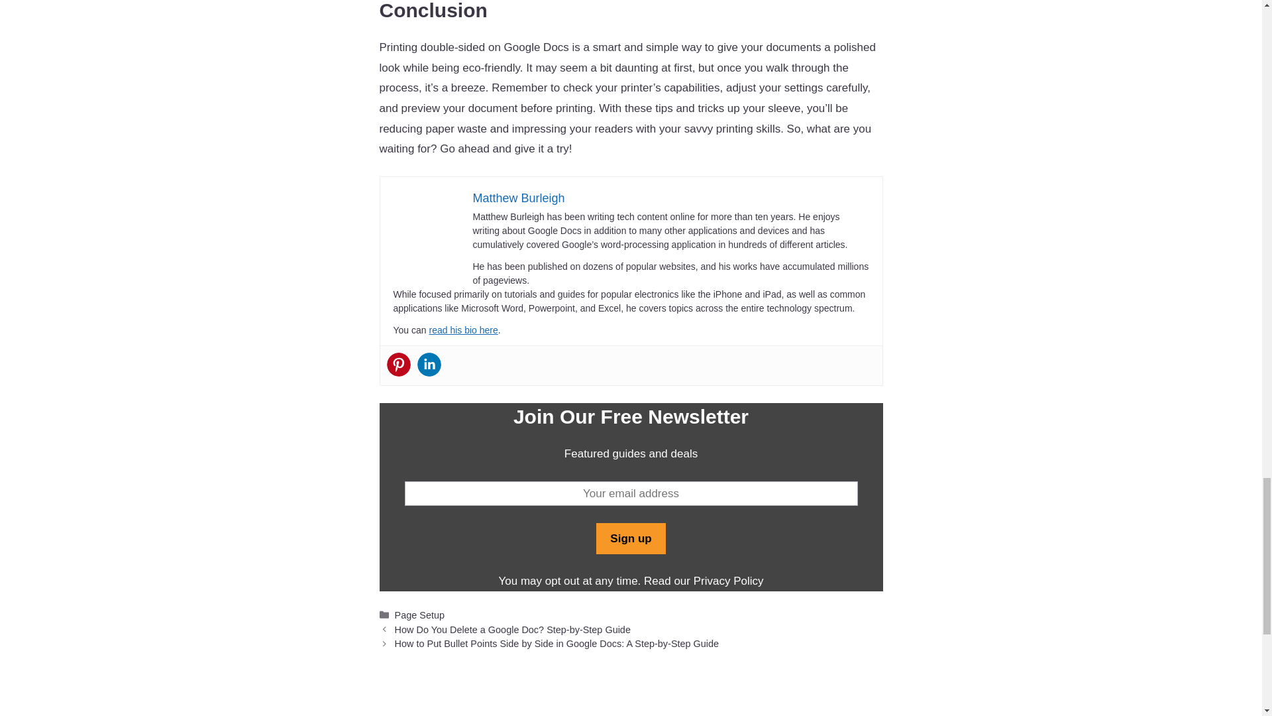 Image resolution: width=1272 pixels, height=716 pixels. Describe the element at coordinates (429, 365) in the screenshot. I see `Linkedin` at that location.